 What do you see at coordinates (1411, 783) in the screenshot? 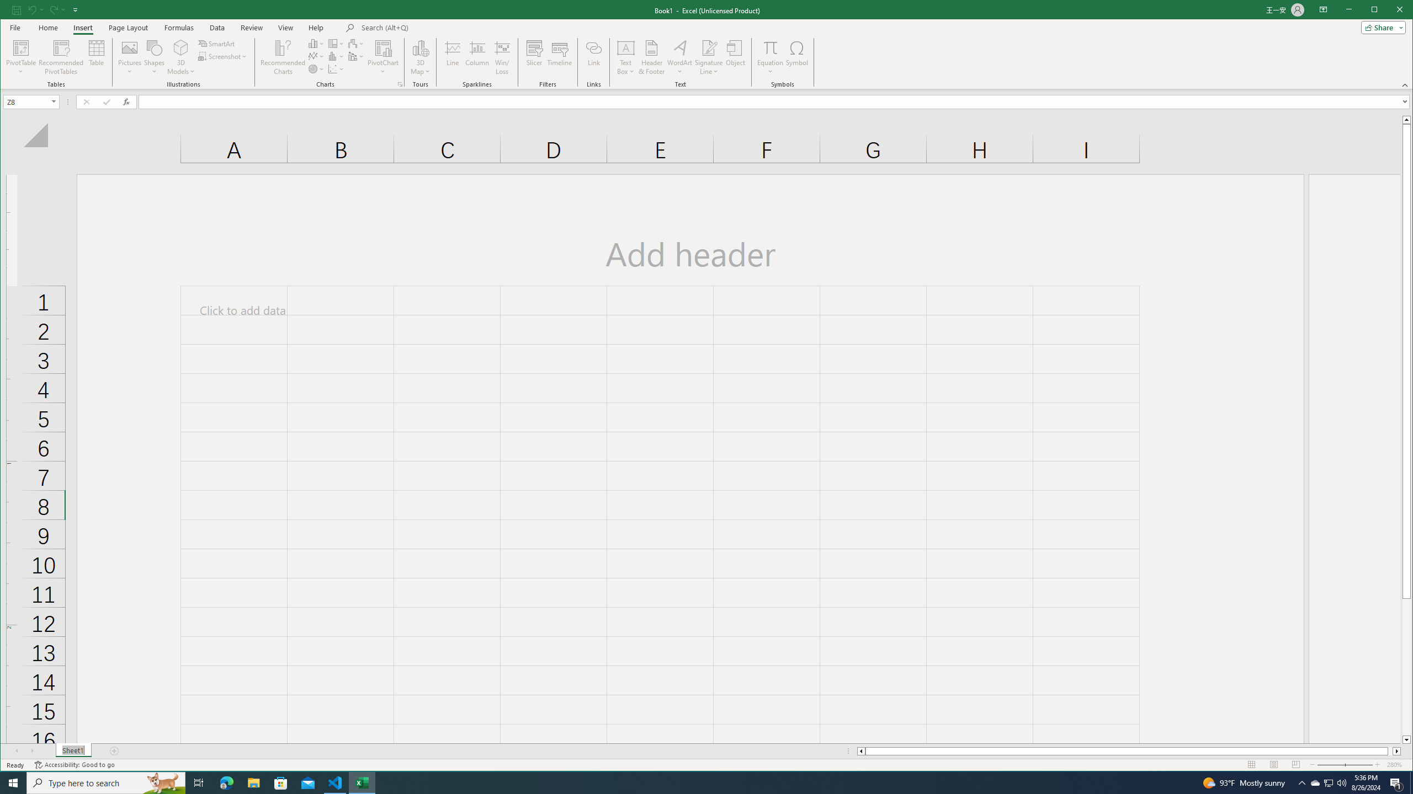
I see `Show desktop` at bounding box center [1411, 783].